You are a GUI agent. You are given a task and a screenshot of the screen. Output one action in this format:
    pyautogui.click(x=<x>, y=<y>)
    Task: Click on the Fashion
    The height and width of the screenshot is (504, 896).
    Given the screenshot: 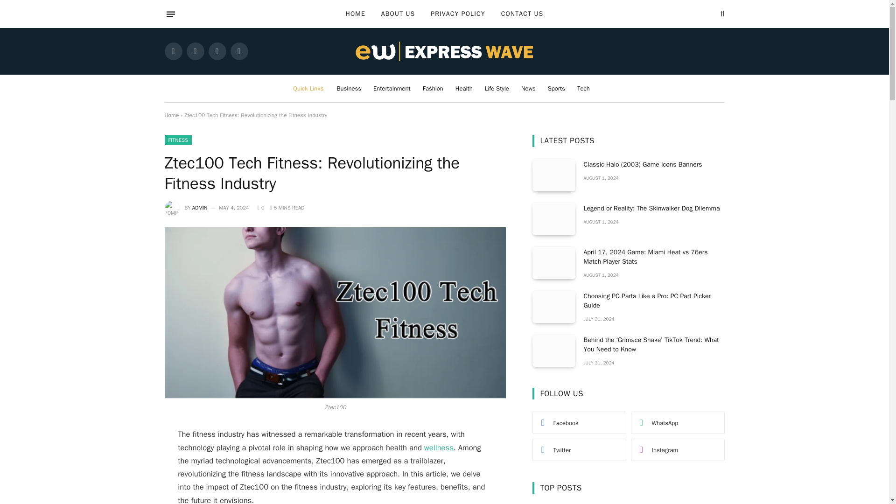 What is the action you would take?
    pyautogui.click(x=433, y=88)
    